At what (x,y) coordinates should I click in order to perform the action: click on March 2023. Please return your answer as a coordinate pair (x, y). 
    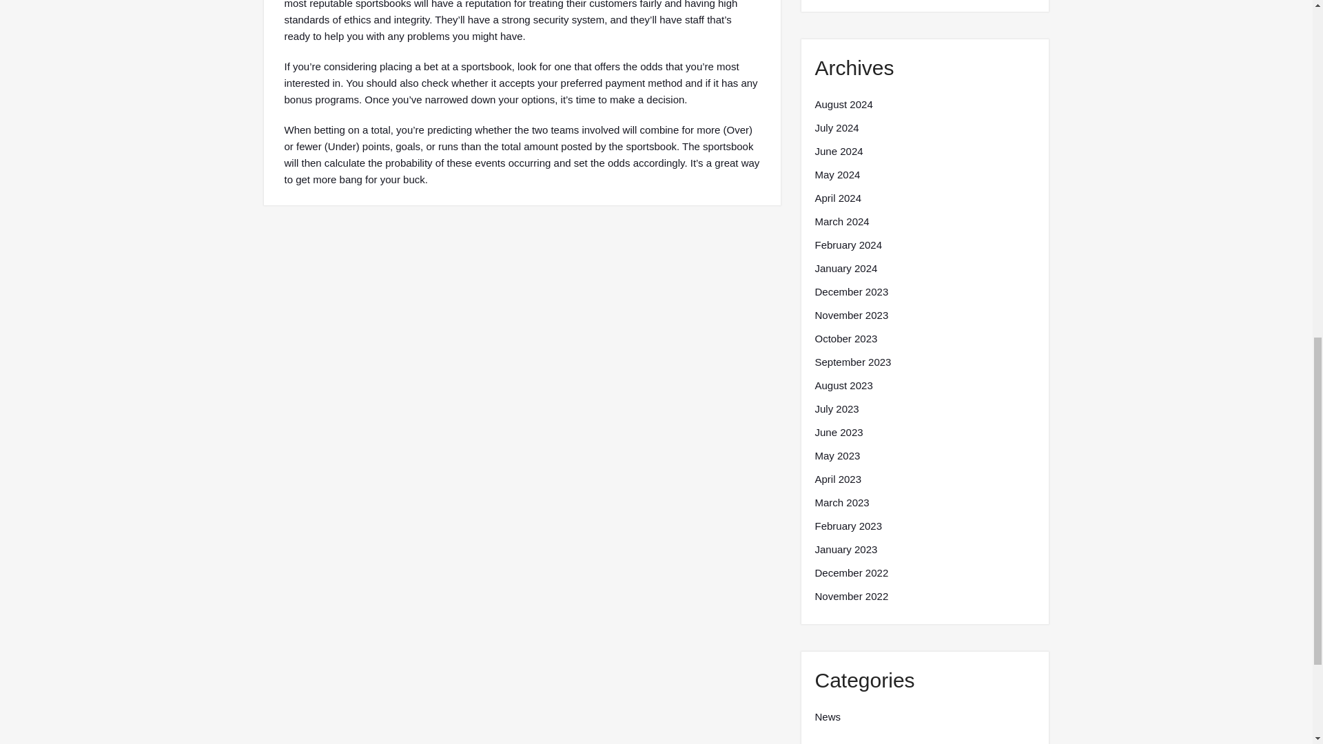
    Looking at the image, I should click on (842, 503).